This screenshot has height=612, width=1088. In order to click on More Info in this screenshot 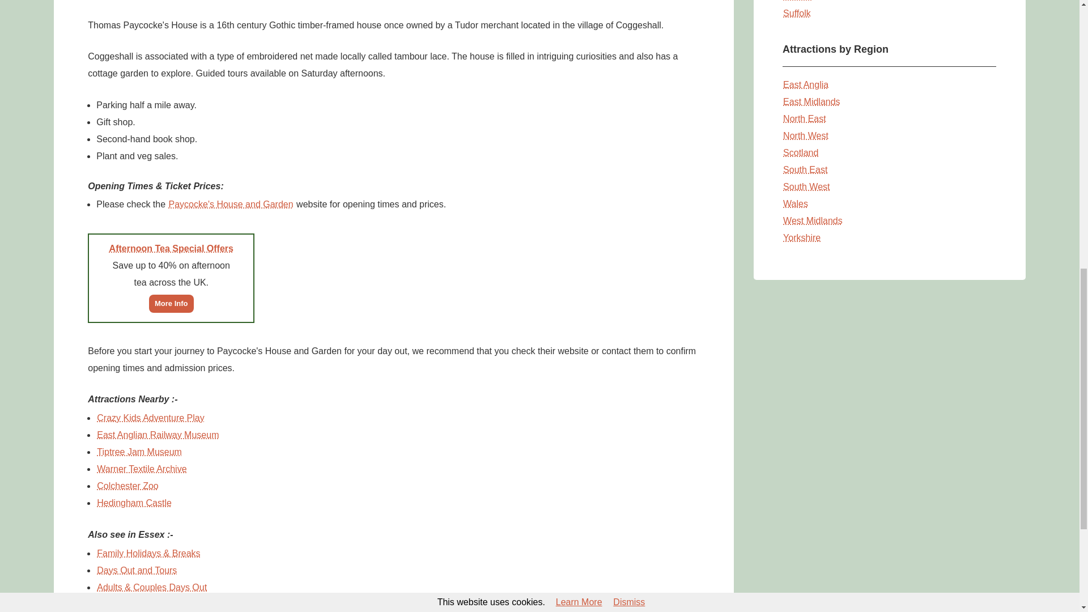, I will do `click(171, 303)`.